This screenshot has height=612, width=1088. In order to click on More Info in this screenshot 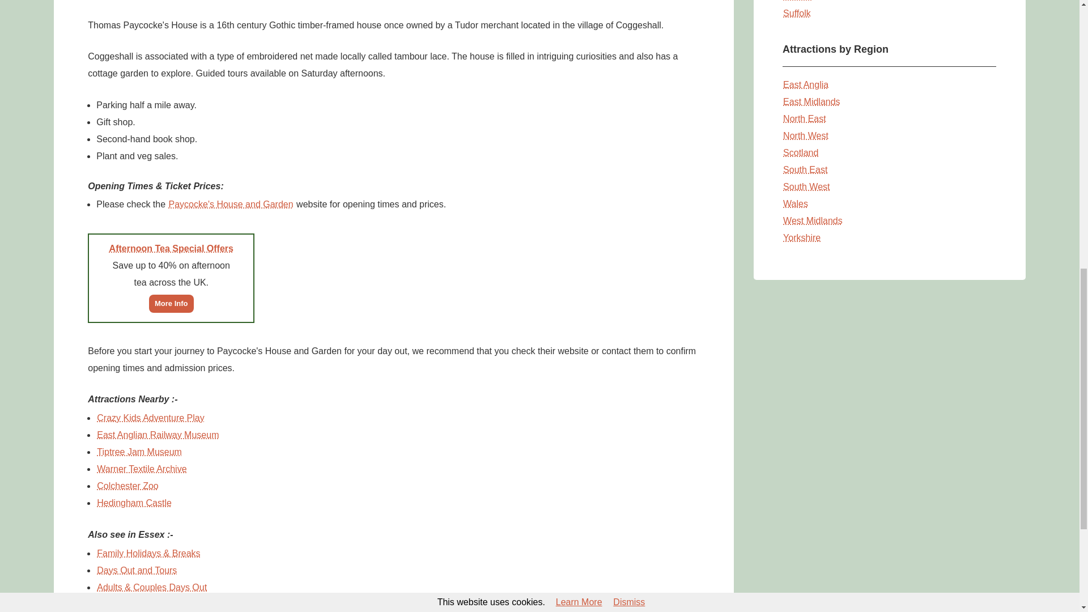, I will do `click(171, 303)`.